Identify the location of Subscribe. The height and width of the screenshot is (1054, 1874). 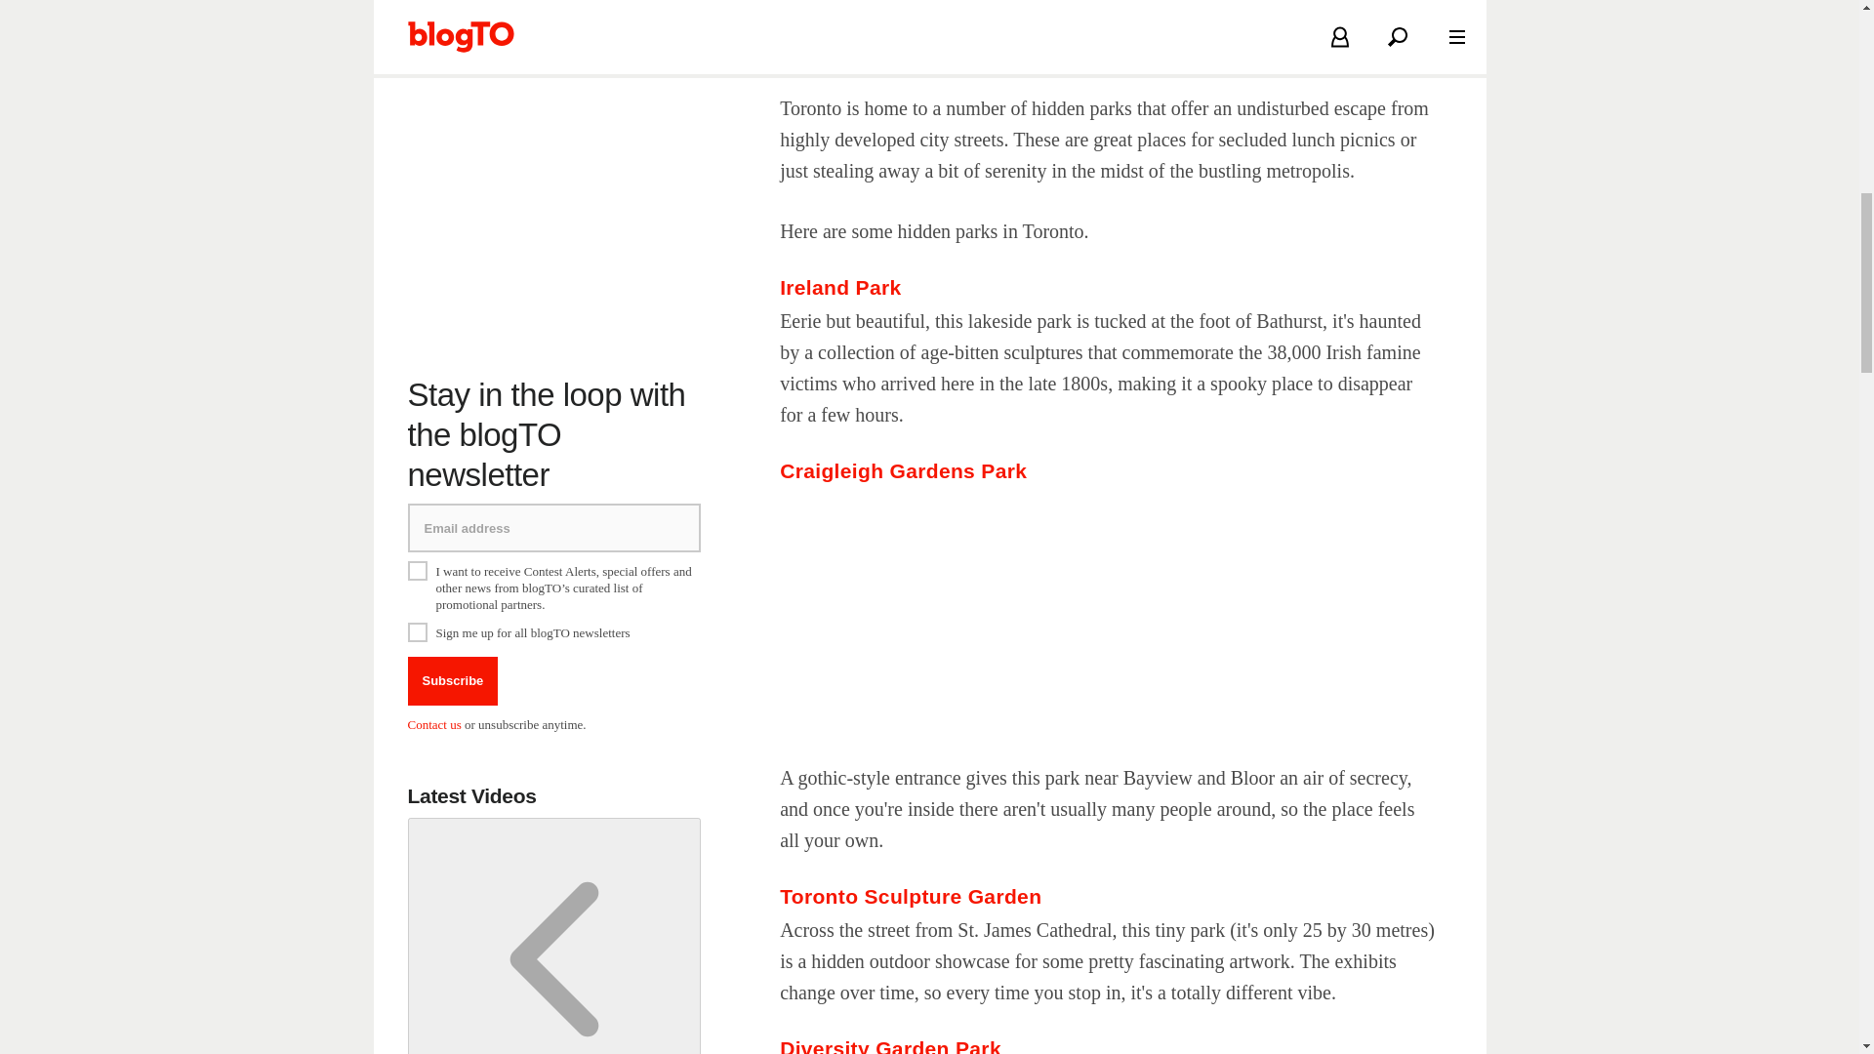
(453, 680).